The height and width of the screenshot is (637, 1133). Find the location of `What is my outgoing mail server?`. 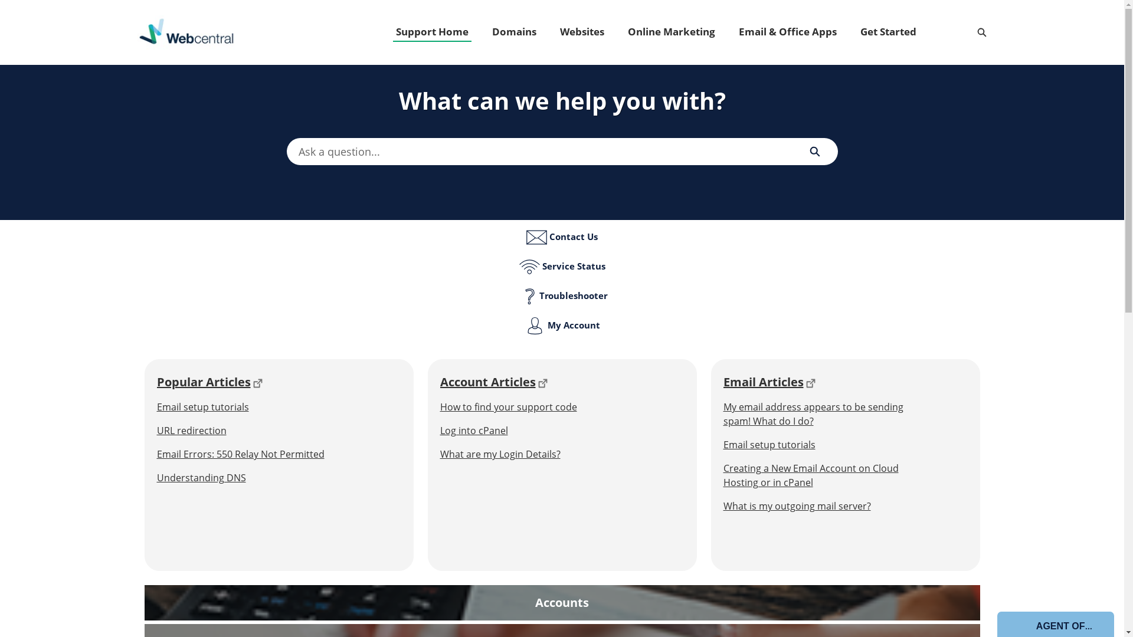

What is my outgoing mail server? is located at coordinates (821, 506).